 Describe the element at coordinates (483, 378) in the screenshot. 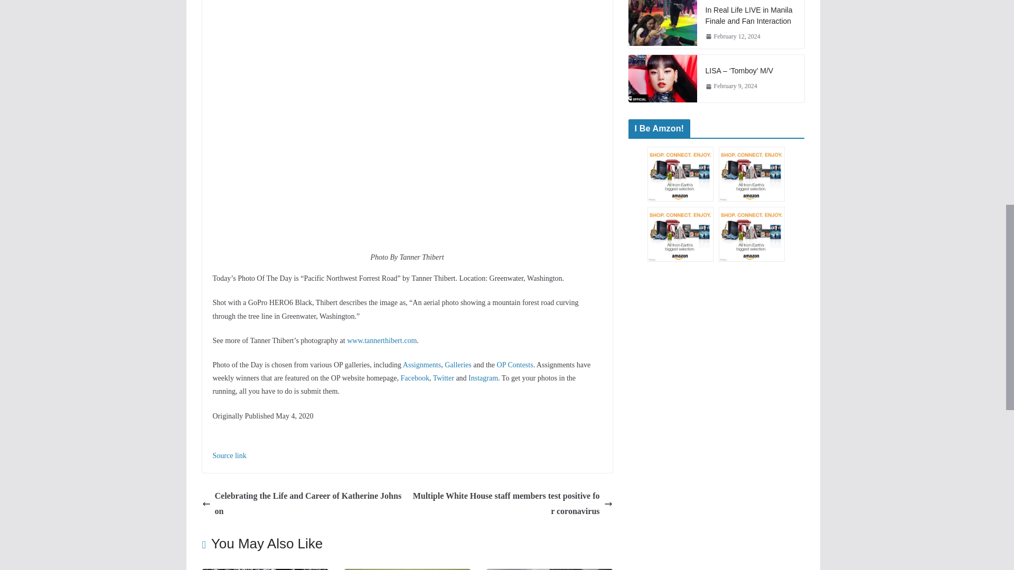

I see `Instagram` at that location.